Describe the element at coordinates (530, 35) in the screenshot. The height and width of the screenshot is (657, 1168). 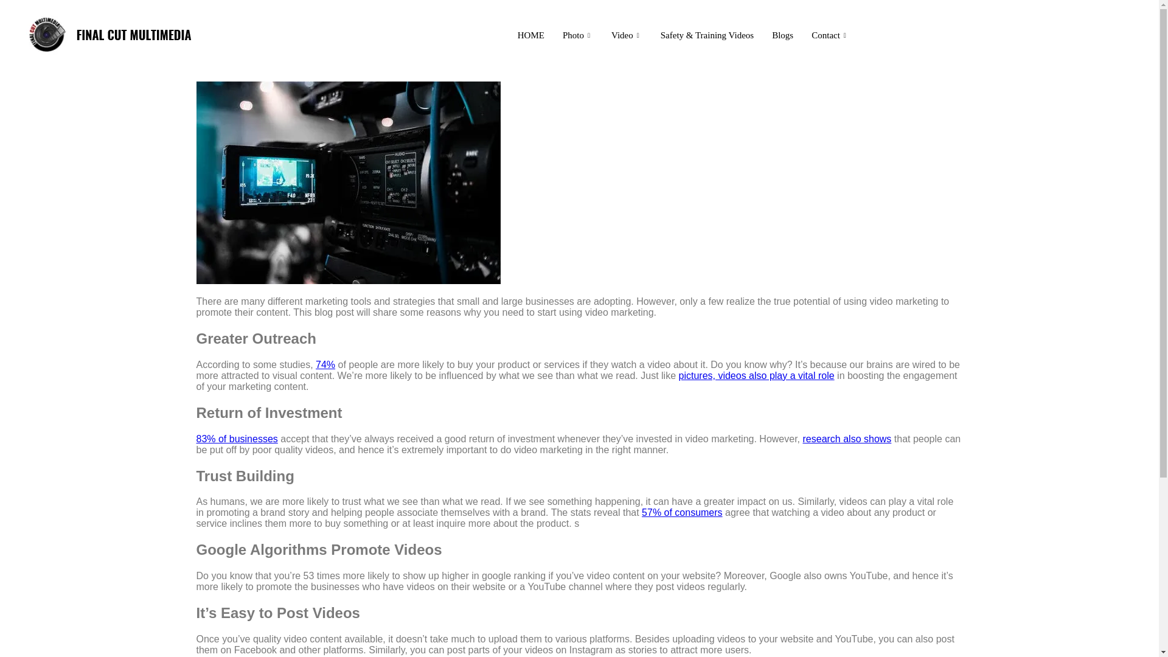
I see `HOME` at that location.